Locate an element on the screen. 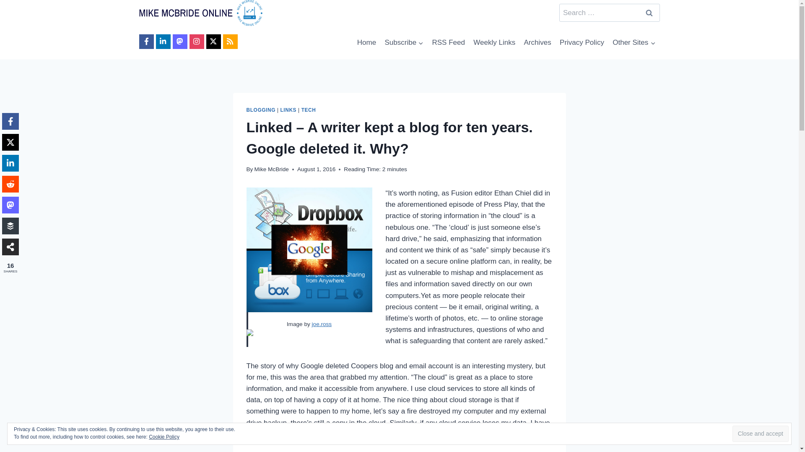  LINKS is located at coordinates (288, 110).